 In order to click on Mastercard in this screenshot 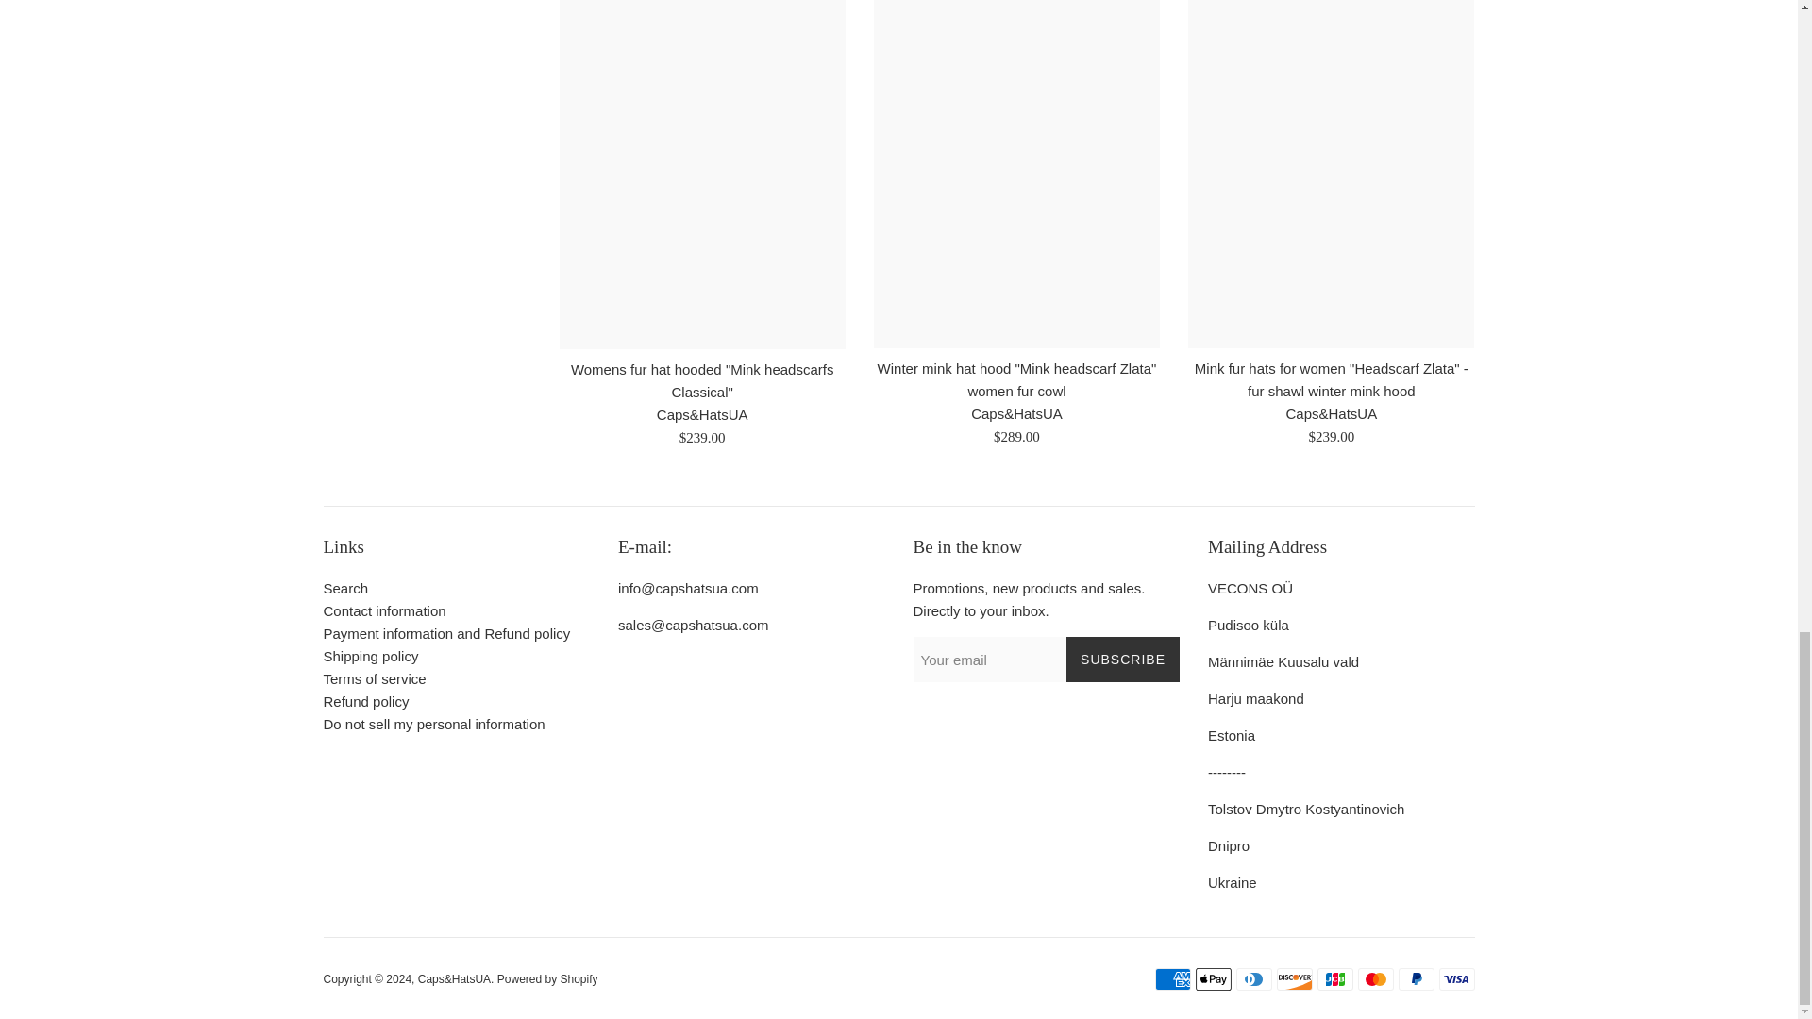, I will do `click(1375, 977)`.